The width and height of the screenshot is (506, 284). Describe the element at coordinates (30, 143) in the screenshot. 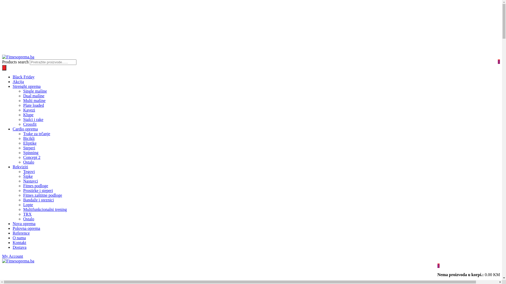

I see `Eliptike` at that location.